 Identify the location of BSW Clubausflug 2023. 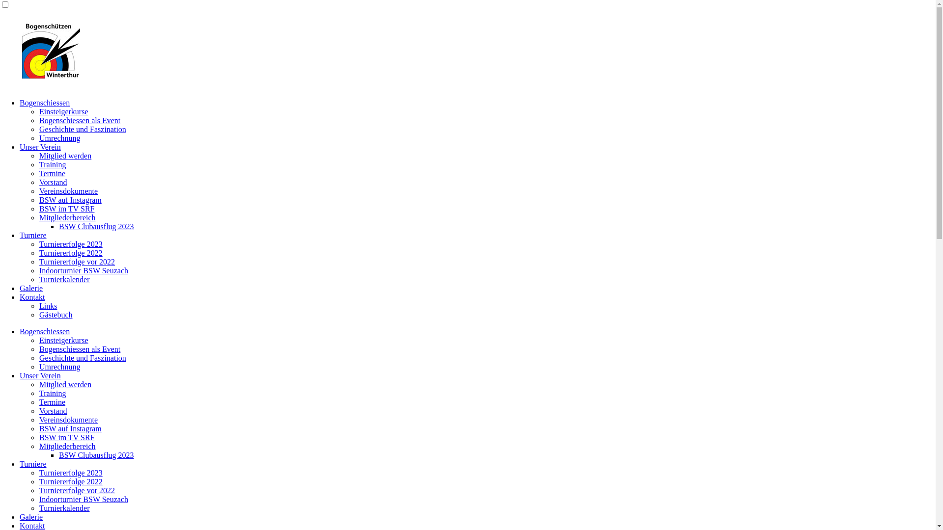
(96, 455).